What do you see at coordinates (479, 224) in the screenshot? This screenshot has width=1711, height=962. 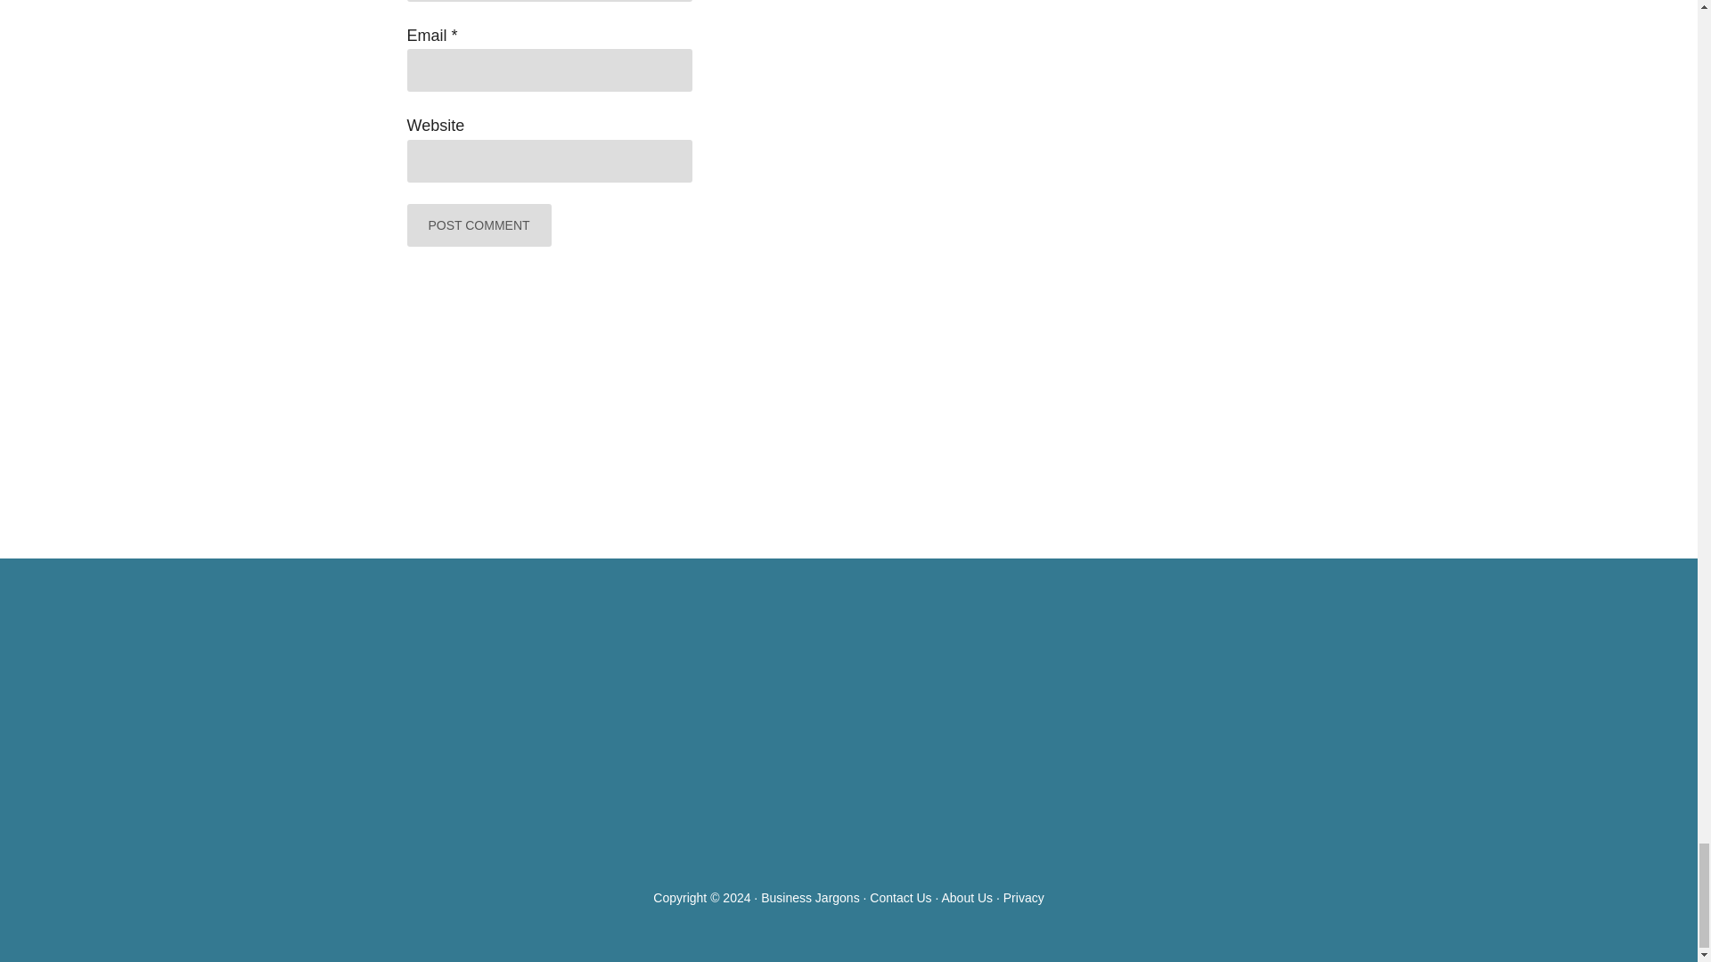 I see `Post Comment` at bounding box center [479, 224].